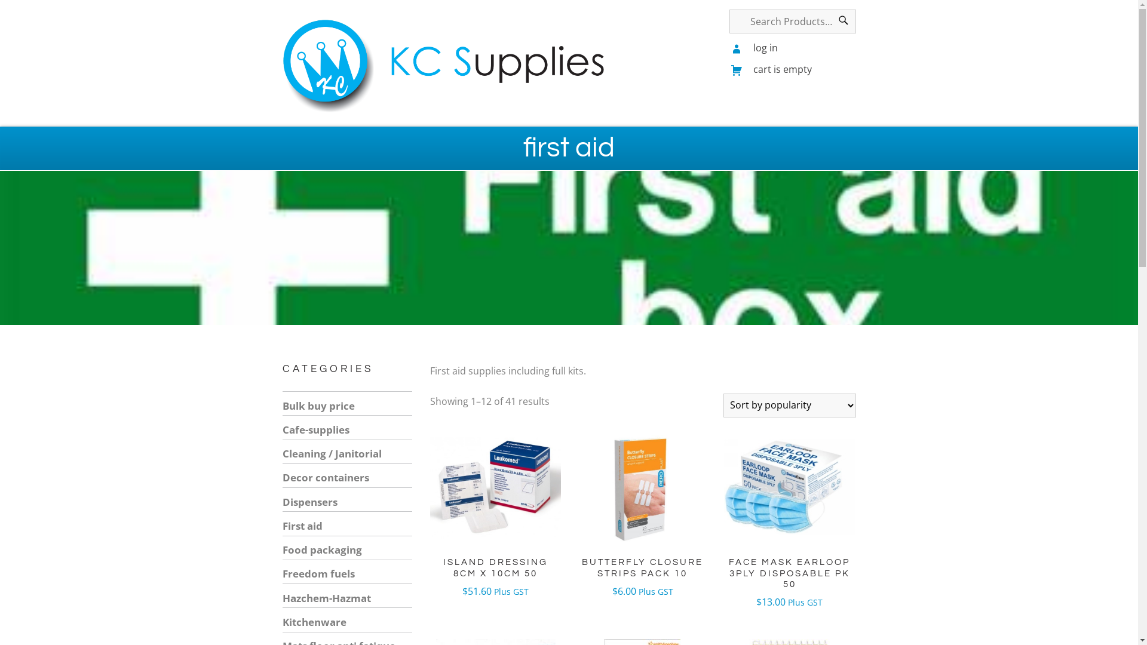 Image resolution: width=1147 pixels, height=645 pixels. Describe the element at coordinates (643, 514) in the screenshot. I see `BUTTERFLY CLOSURE STRIPS PACK 10
$6.00 Plus GST` at that location.